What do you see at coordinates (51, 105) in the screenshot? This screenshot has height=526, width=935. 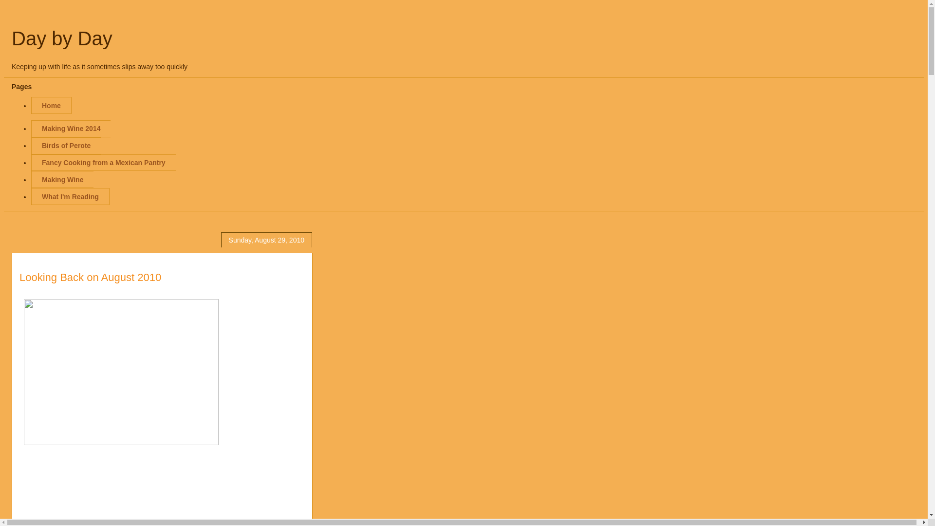 I see `Home` at bounding box center [51, 105].